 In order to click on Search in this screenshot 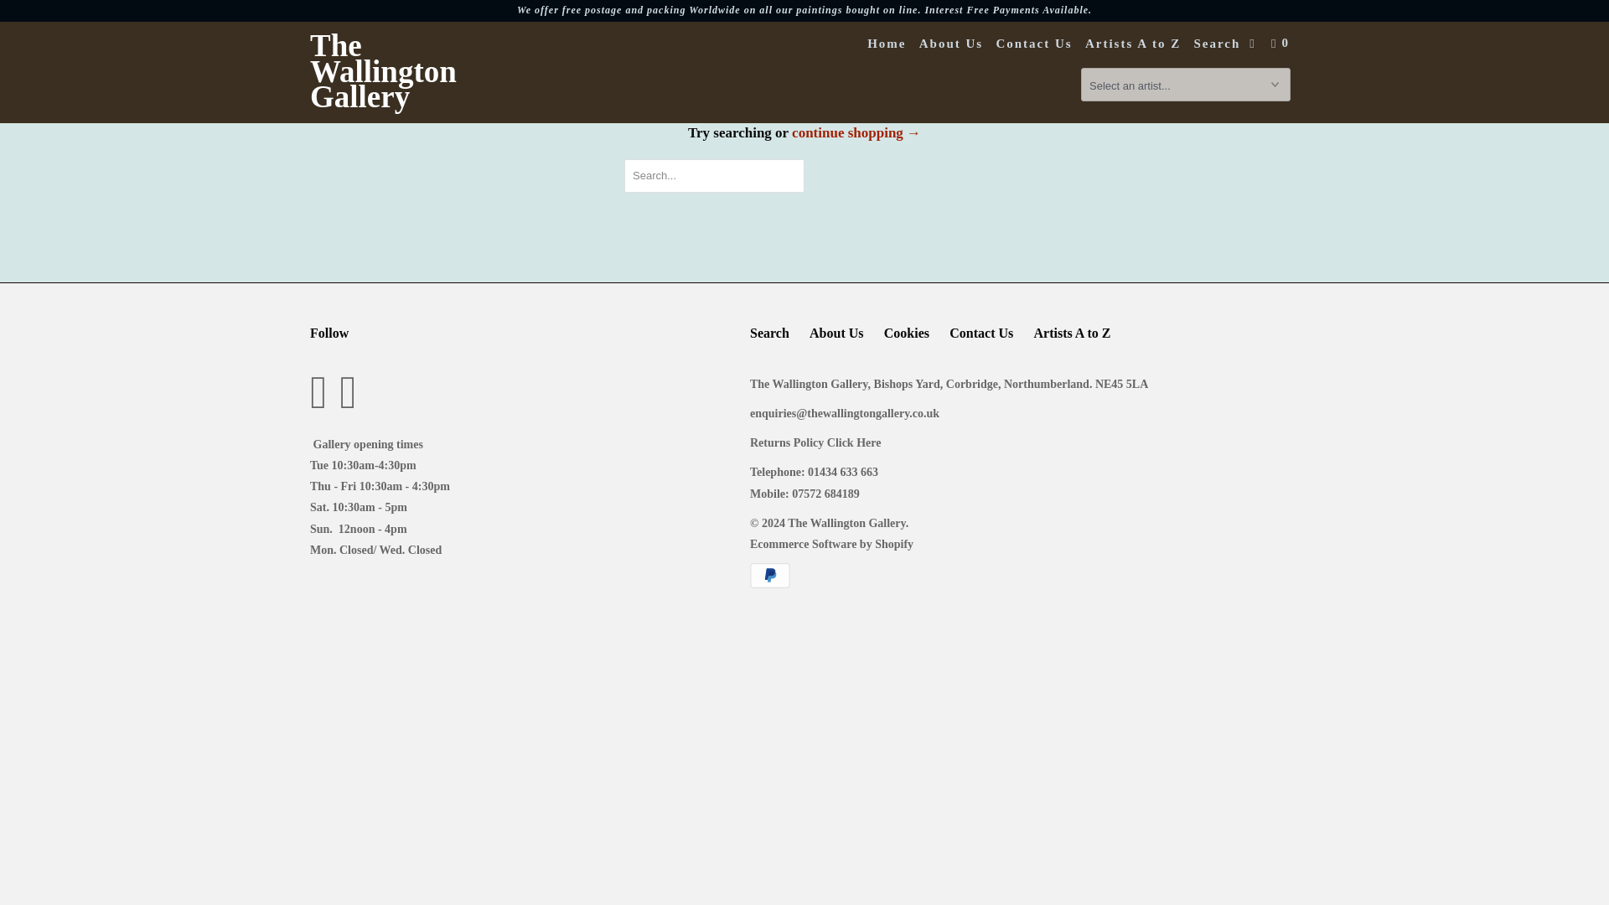, I will do `click(769, 334)`.